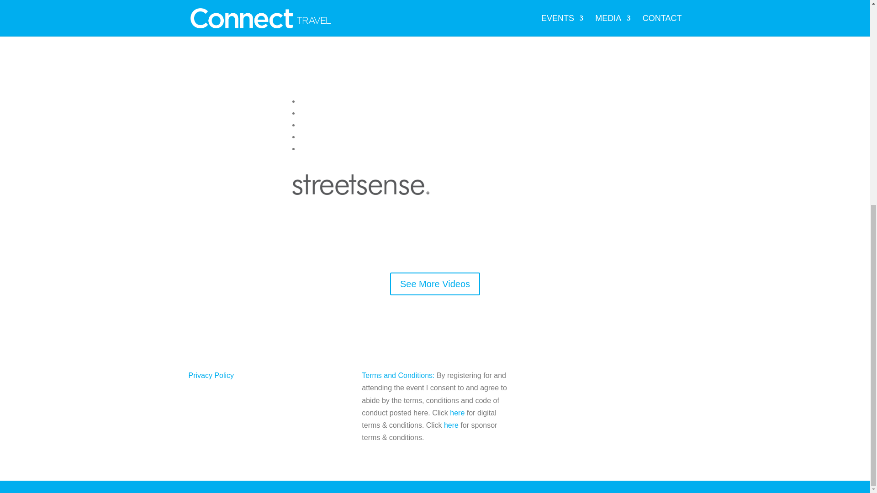  What do you see at coordinates (211, 375) in the screenshot?
I see `Privacy Policy` at bounding box center [211, 375].